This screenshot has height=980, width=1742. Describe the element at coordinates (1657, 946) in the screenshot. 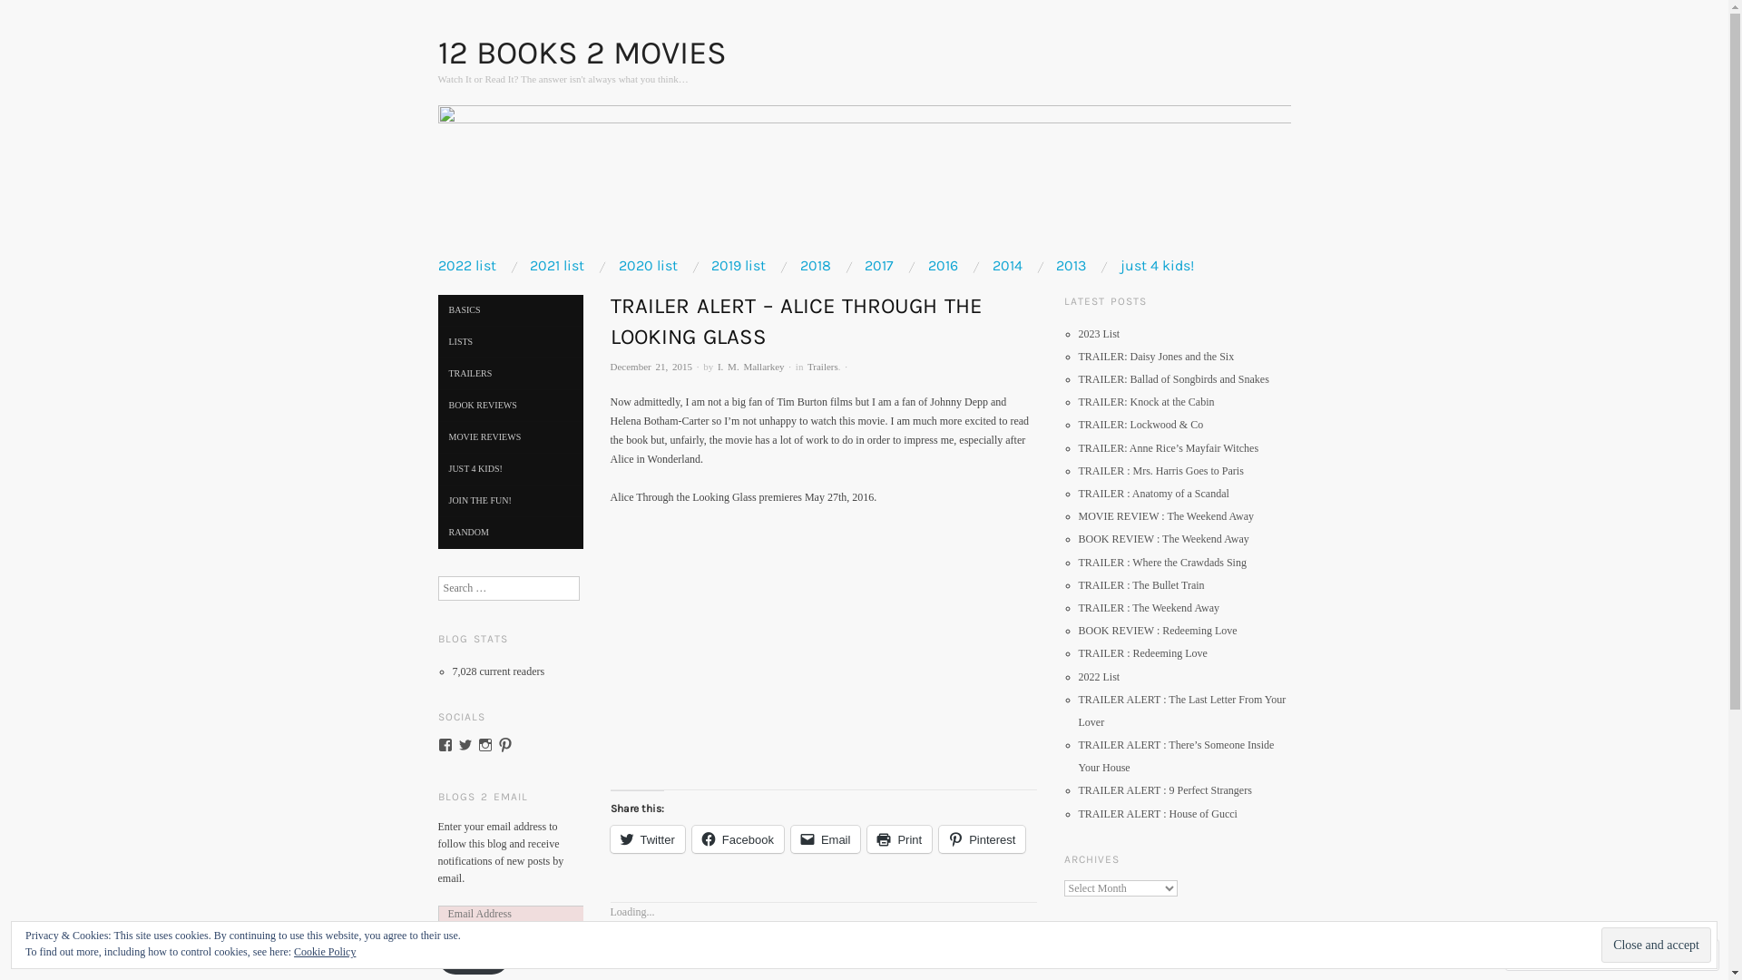

I see `Close and accept` at that location.